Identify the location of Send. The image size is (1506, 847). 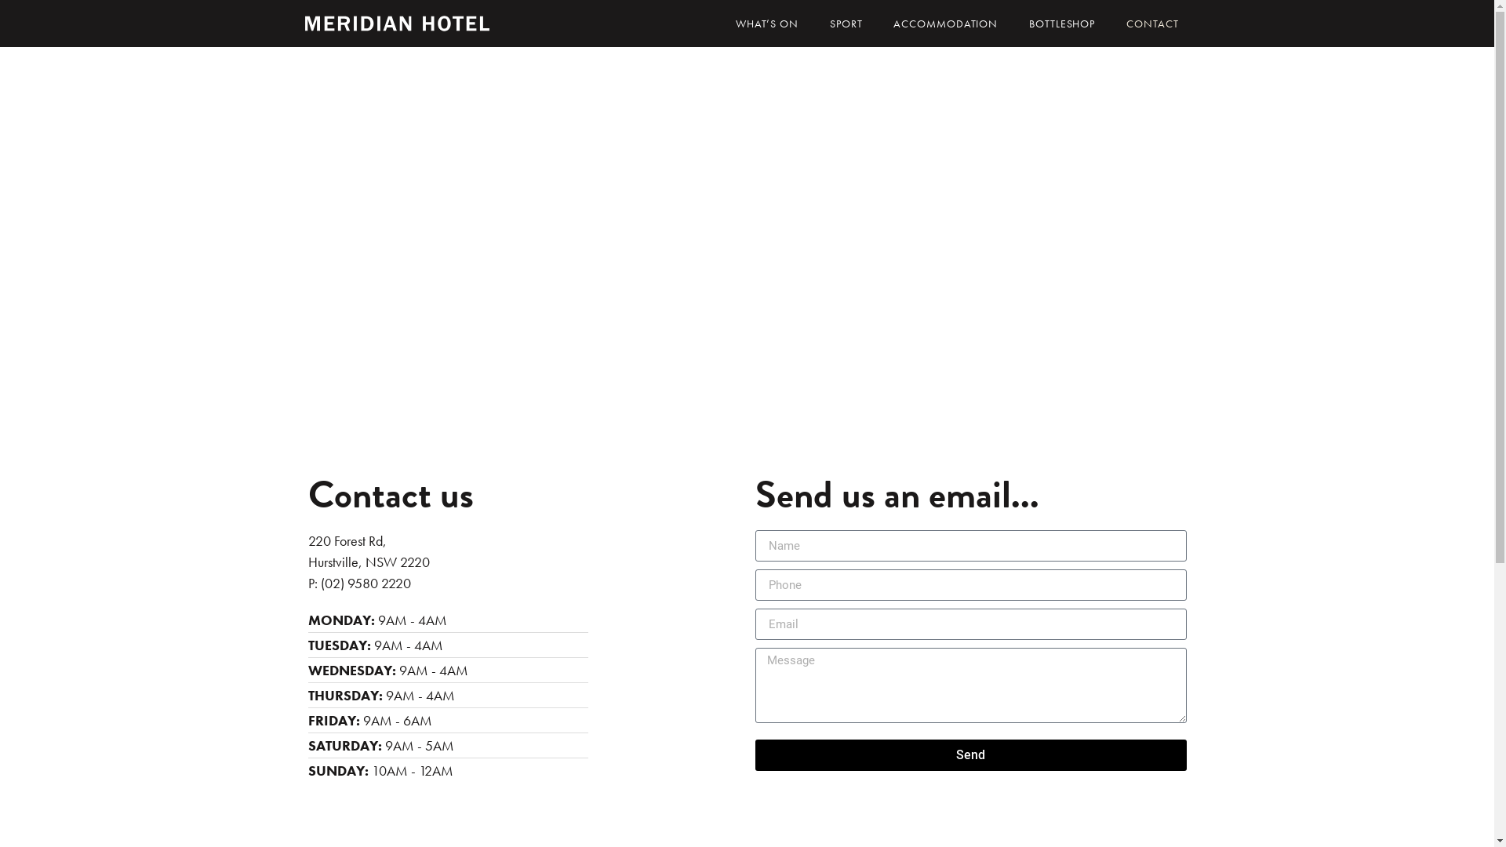
(970, 755).